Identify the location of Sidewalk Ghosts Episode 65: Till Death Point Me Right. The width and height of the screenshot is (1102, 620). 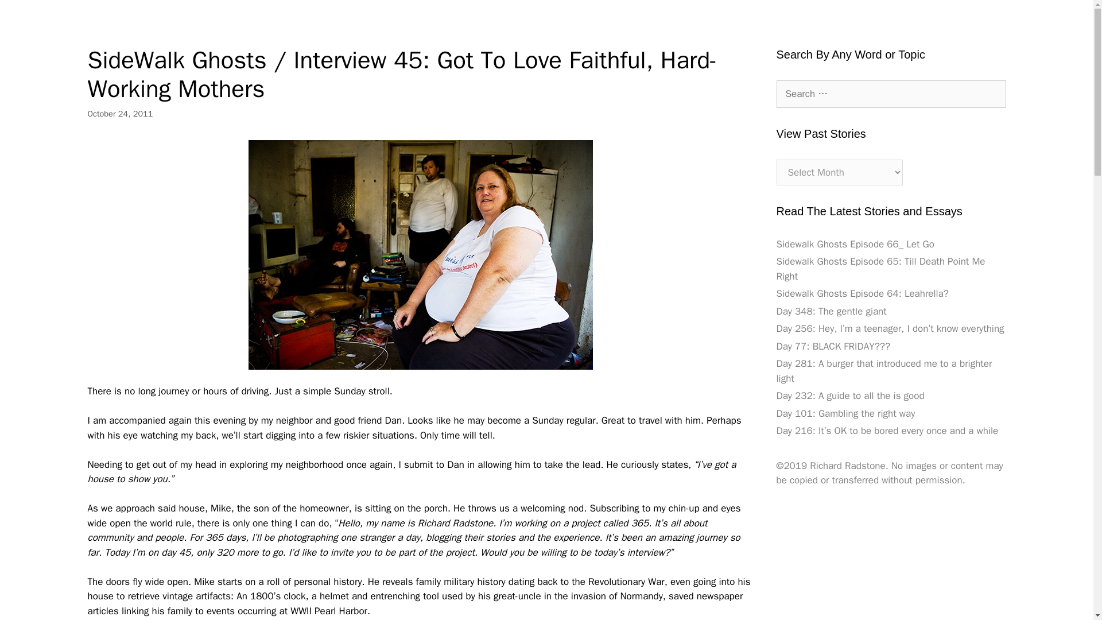
(880, 269).